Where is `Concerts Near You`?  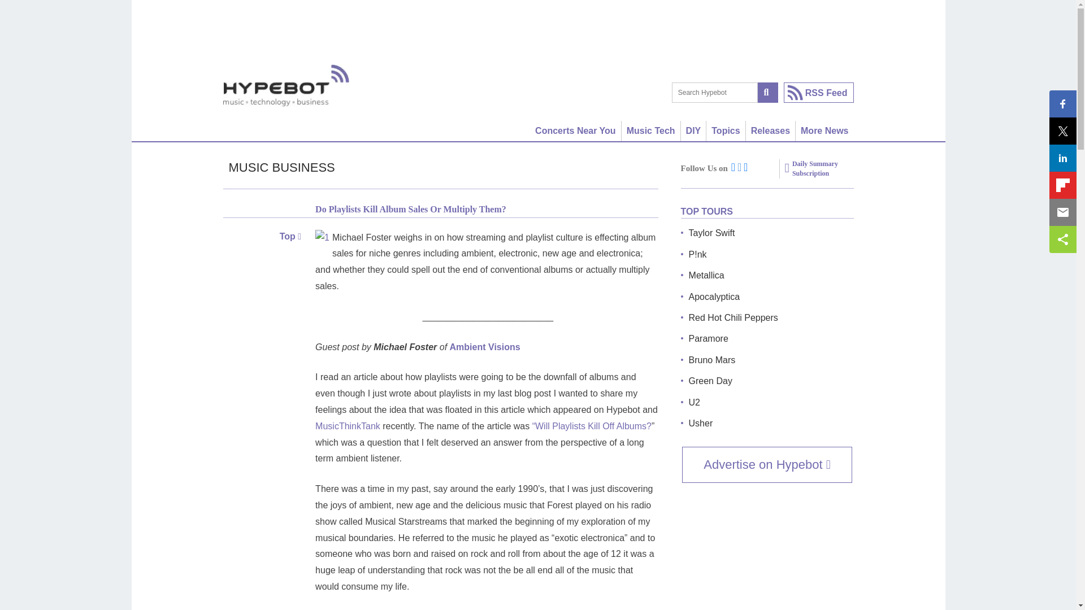
Concerts Near You is located at coordinates (576, 130).